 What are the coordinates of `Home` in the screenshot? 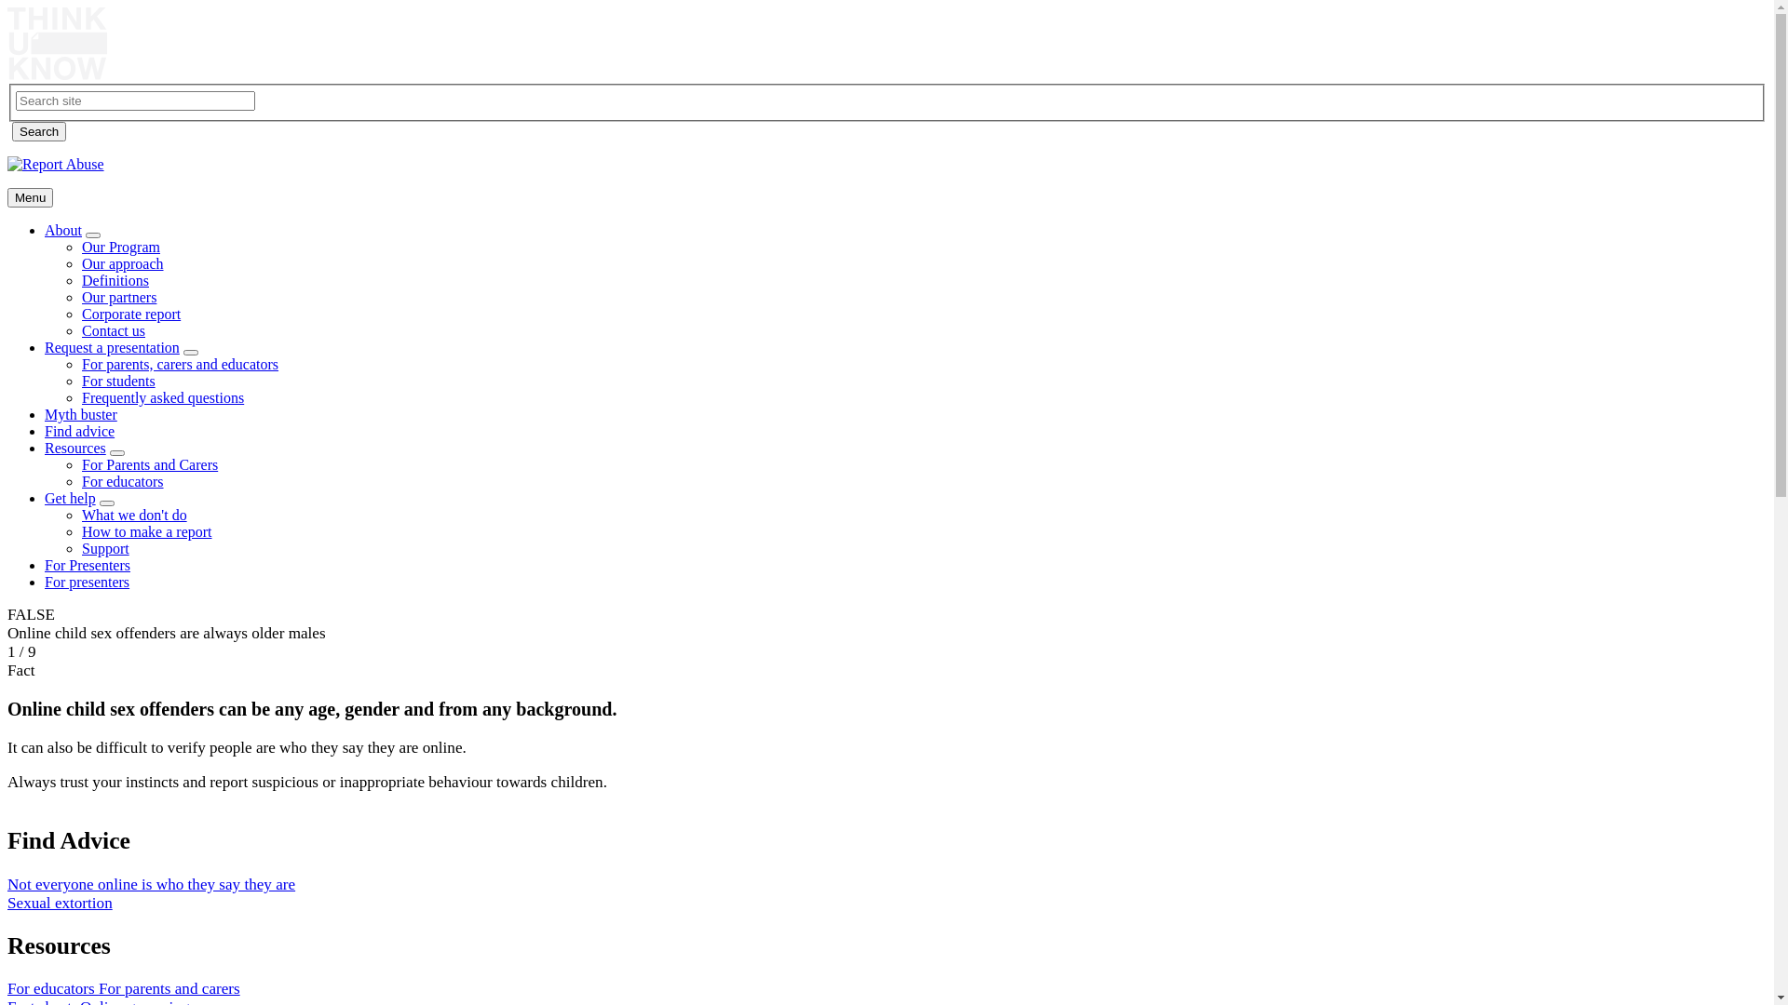 It's located at (58, 74).